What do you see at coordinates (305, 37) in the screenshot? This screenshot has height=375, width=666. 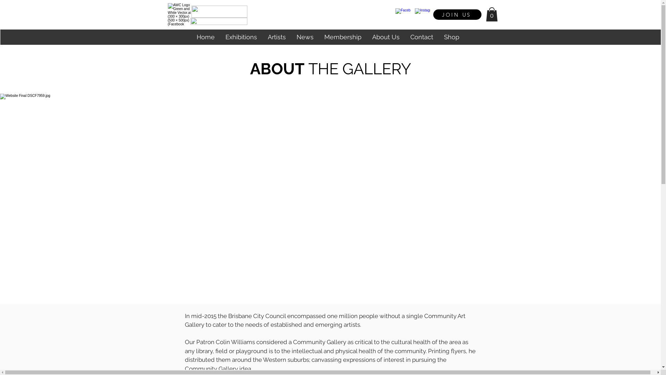 I see `News` at bounding box center [305, 37].